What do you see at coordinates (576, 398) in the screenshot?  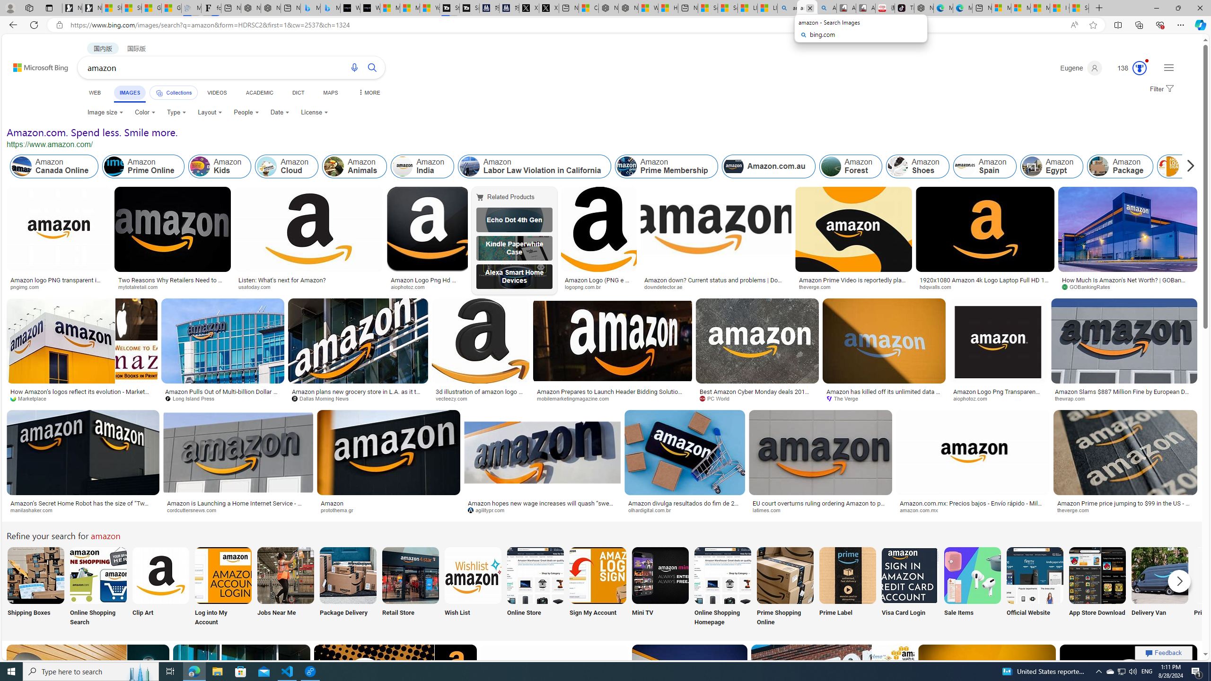 I see `mobilemarketingmagazine.com` at bounding box center [576, 398].